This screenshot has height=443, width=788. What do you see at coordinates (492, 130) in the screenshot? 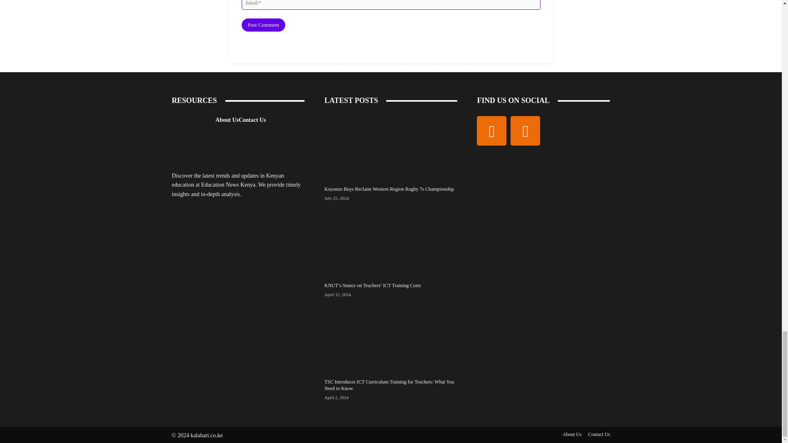
I see `Facebook` at bounding box center [492, 130].